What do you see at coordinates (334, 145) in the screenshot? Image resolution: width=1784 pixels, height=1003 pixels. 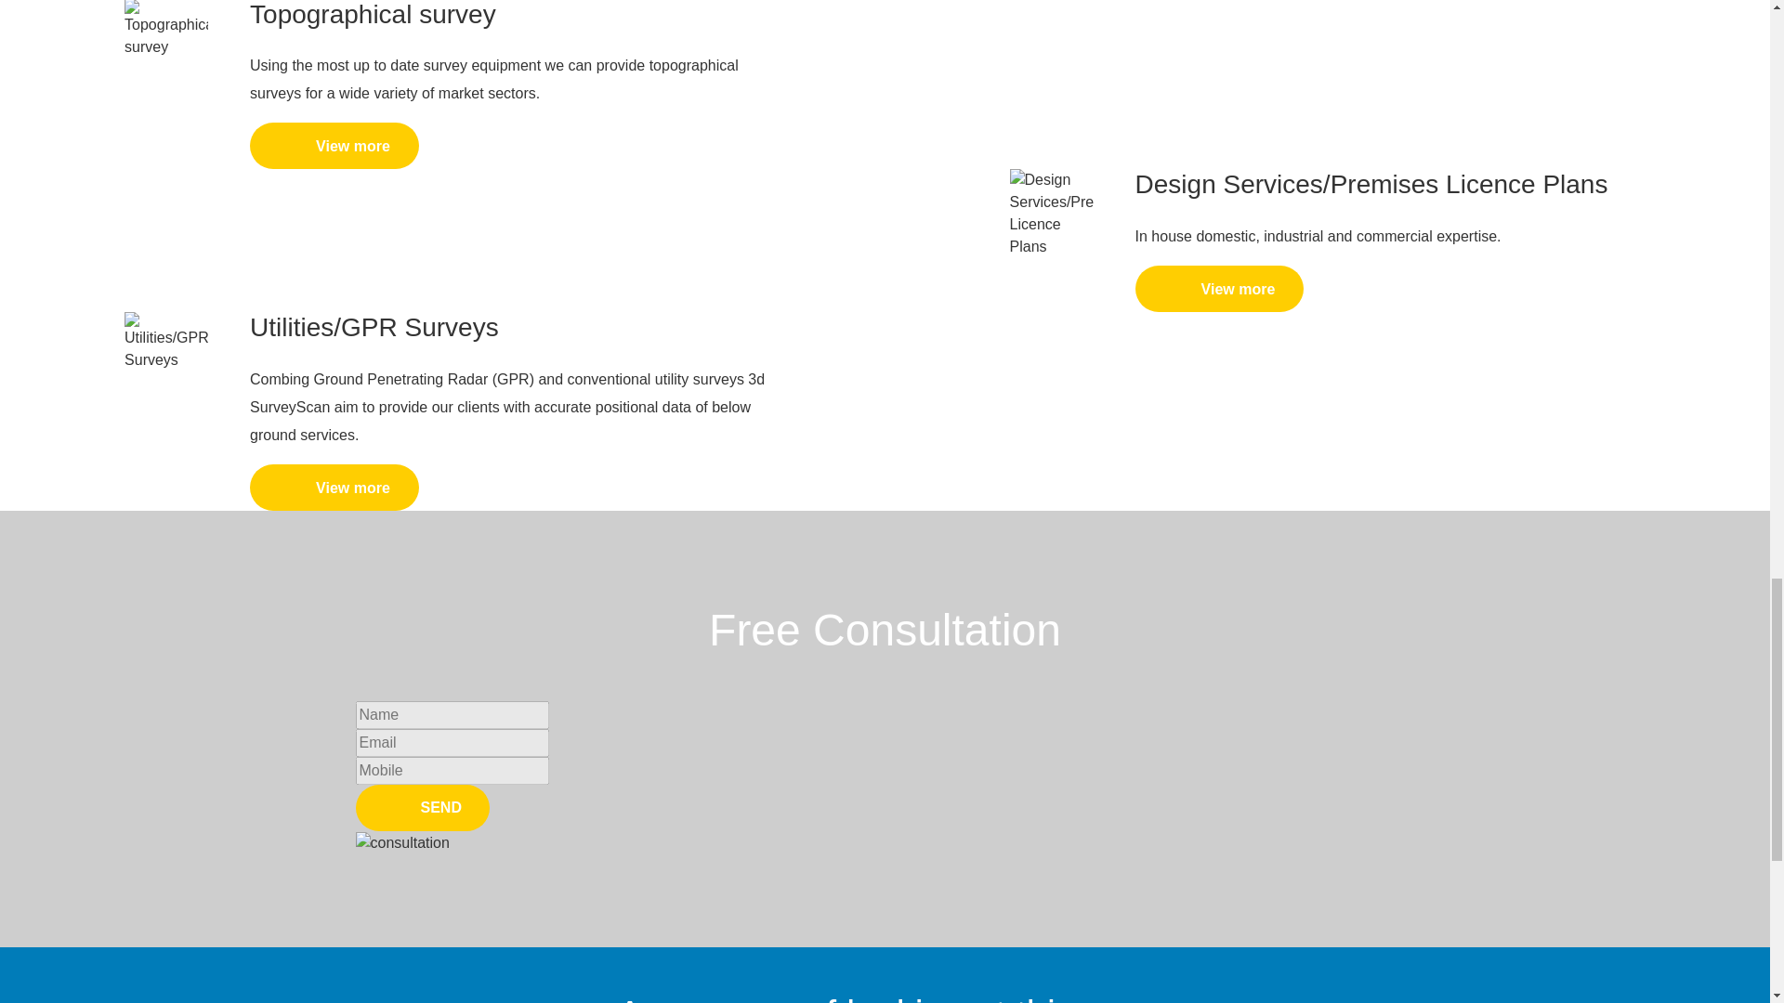 I see `View more` at bounding box center [334, 145].